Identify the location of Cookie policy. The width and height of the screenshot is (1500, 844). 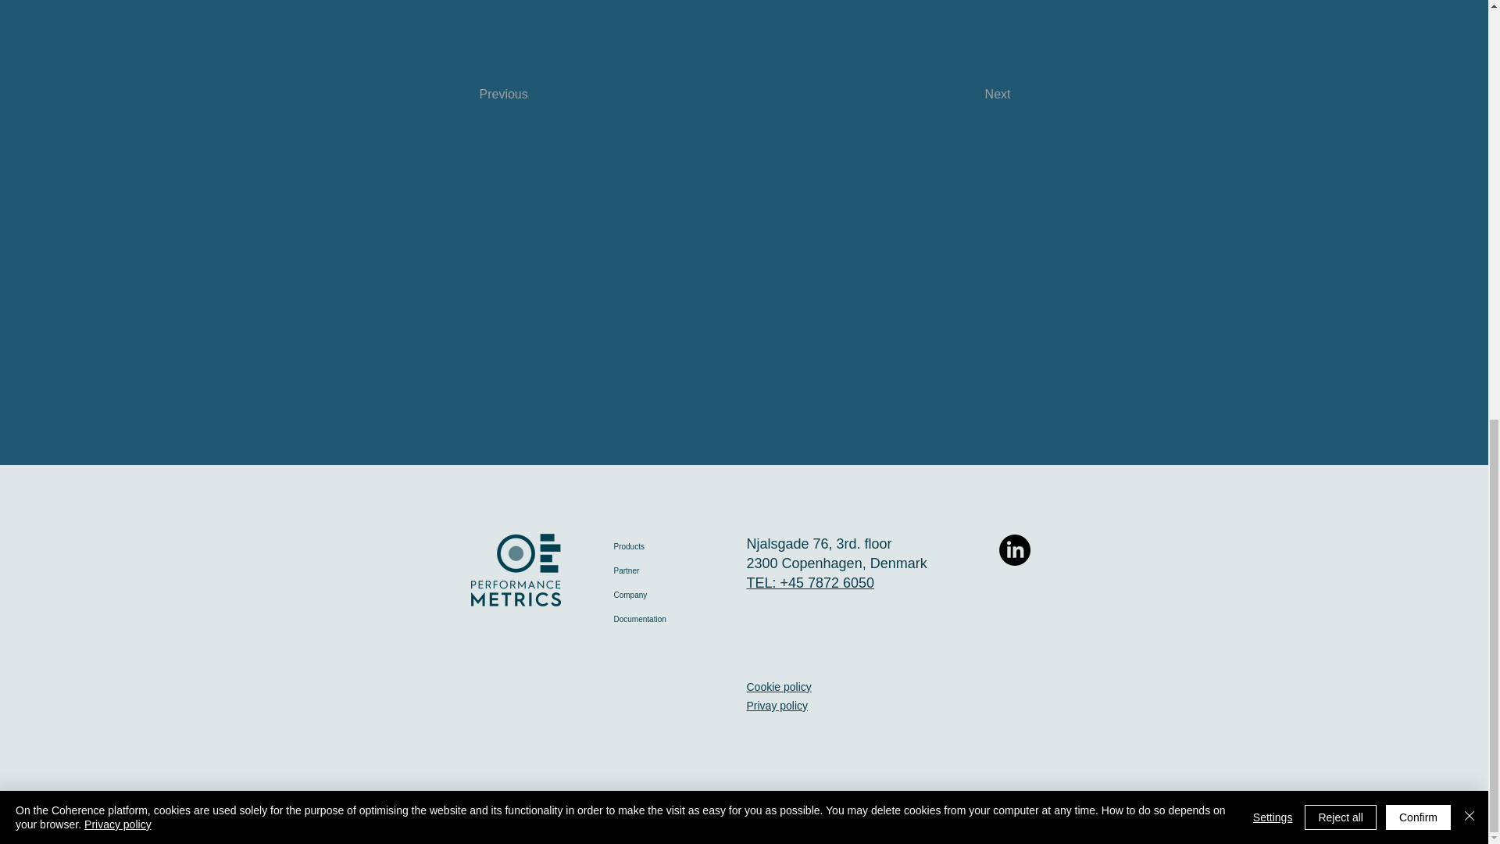
(779, 686).